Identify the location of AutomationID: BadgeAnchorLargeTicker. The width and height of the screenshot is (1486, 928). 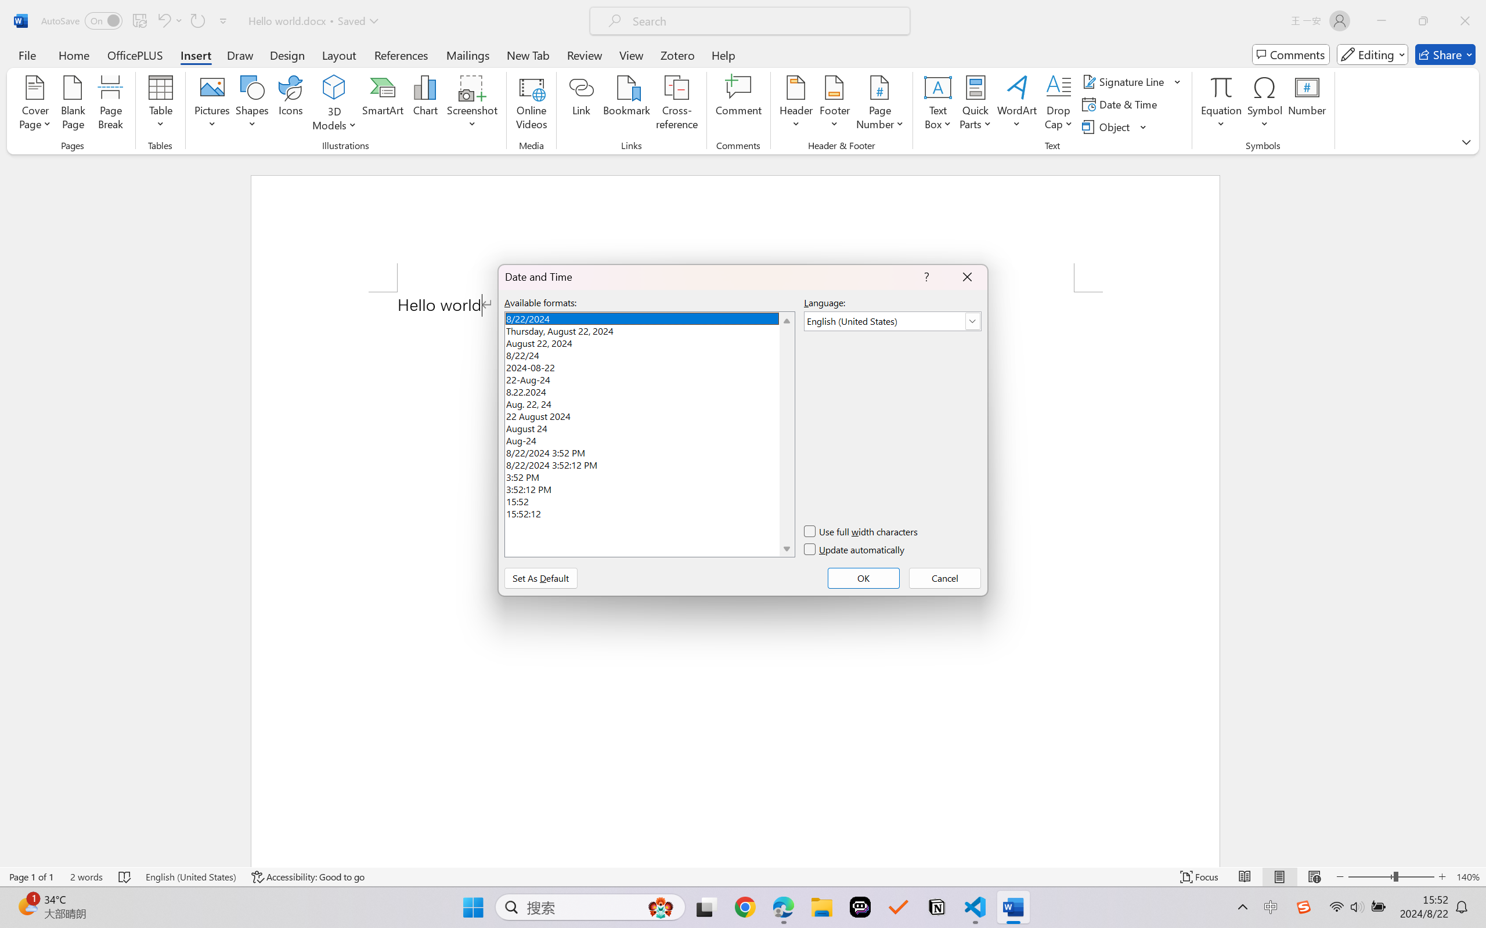
(27, 906).